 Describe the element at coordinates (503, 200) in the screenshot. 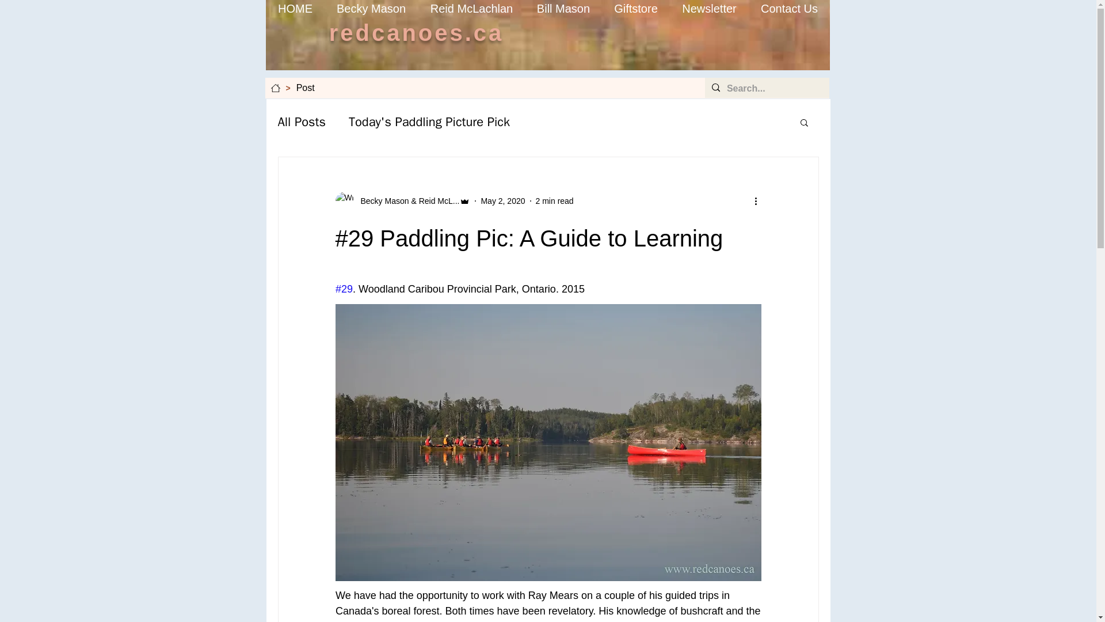

I see `May 2, 2020` at that location.